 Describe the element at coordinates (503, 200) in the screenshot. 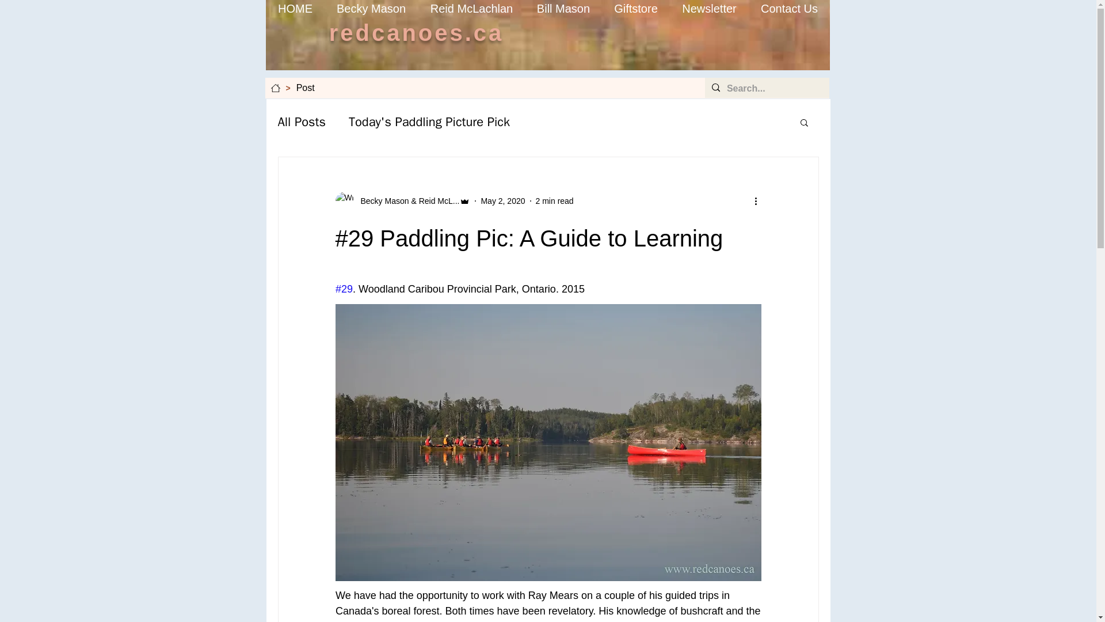

I see `May 2, 2020` at that location.